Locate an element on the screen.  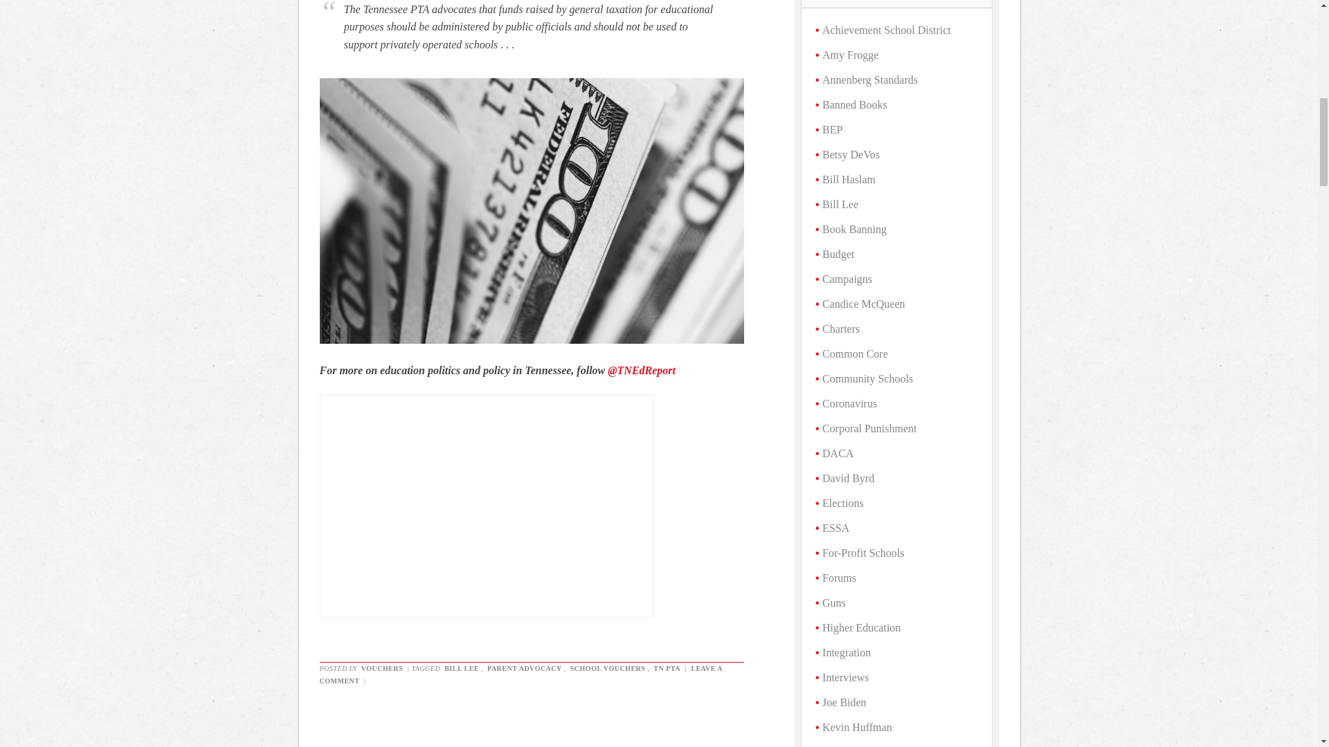
Achievement School District is located at coordinates (887, 29).